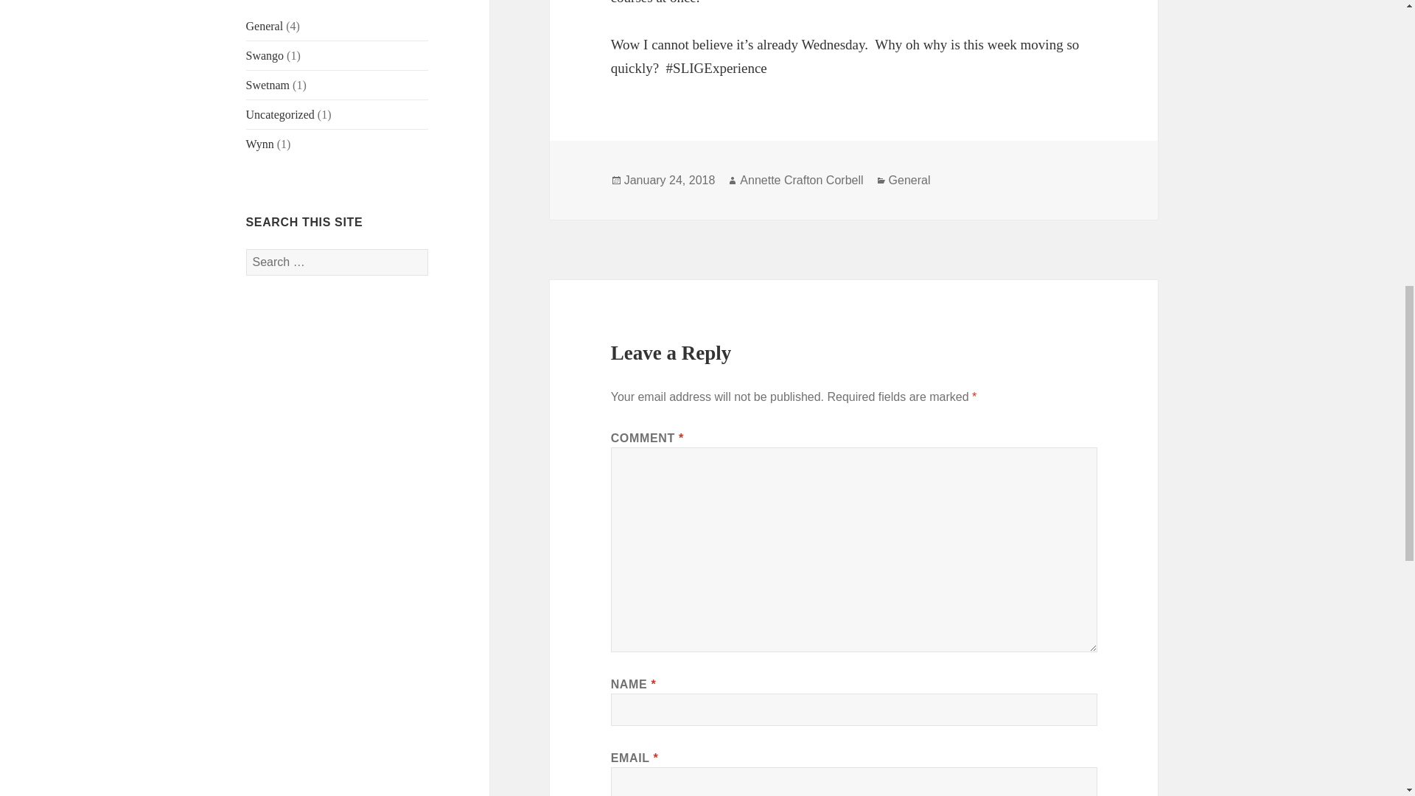  I want to click on General, so click(909, 180).